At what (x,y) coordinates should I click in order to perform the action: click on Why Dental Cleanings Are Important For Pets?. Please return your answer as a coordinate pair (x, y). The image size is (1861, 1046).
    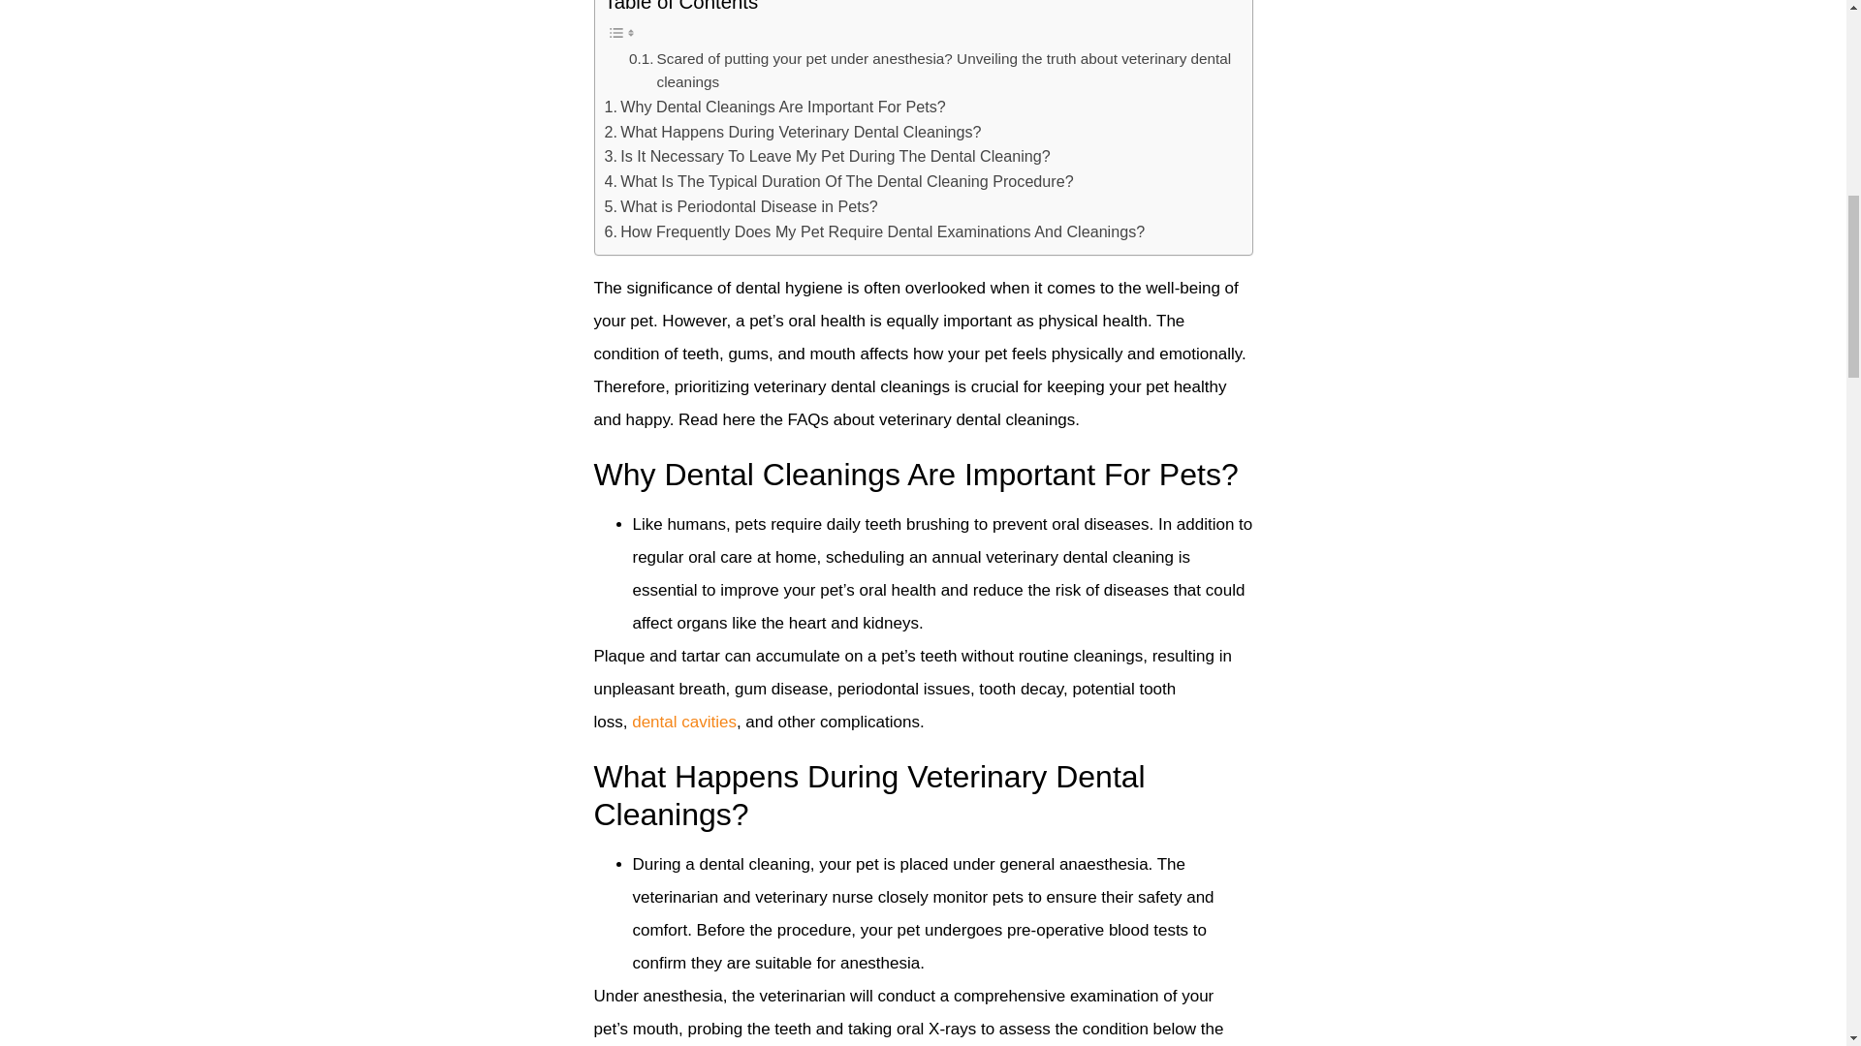
    Looking at the image, I should click on (775, 108).